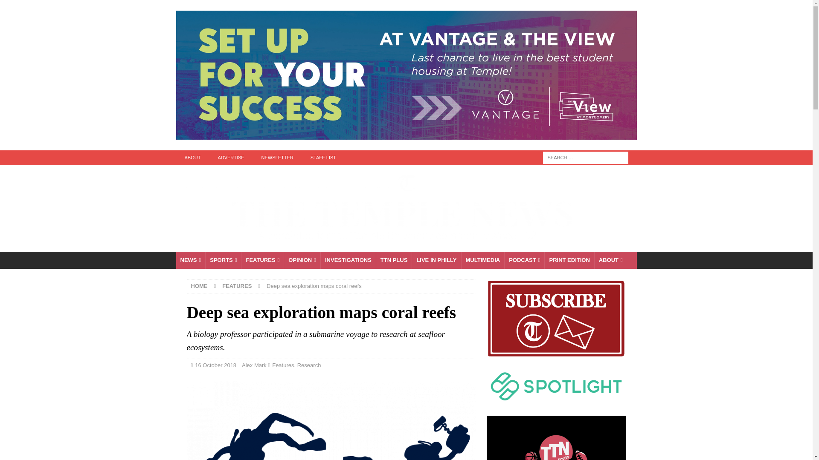  What do you see at coordinates (230, 158) in the screenshot?
I see `ADVERTISE` at bounding box center [230, 158].